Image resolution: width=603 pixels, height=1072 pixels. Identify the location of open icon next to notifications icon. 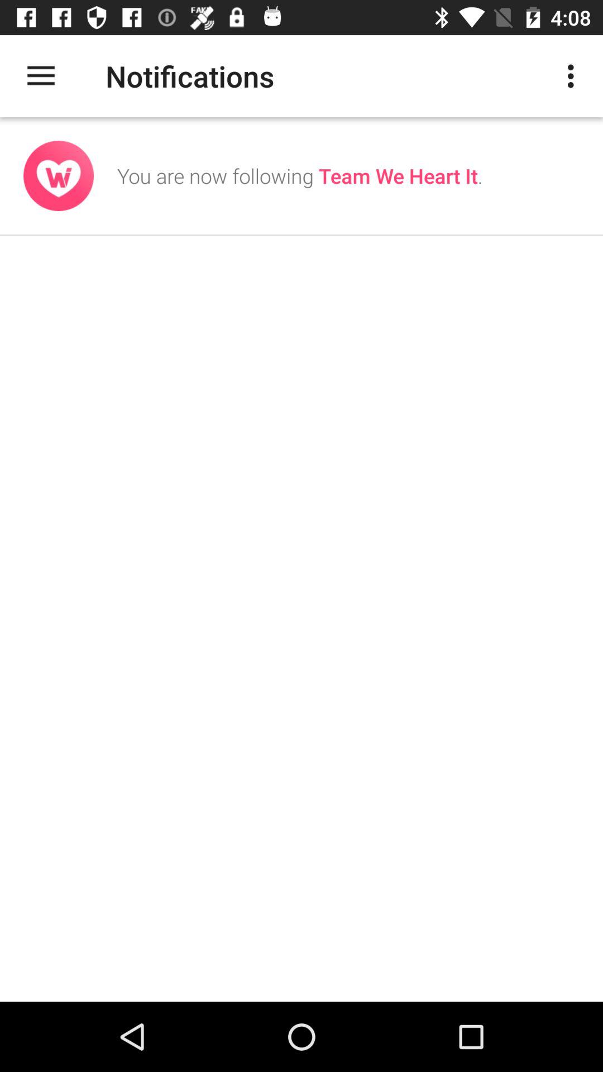
(41, 76).